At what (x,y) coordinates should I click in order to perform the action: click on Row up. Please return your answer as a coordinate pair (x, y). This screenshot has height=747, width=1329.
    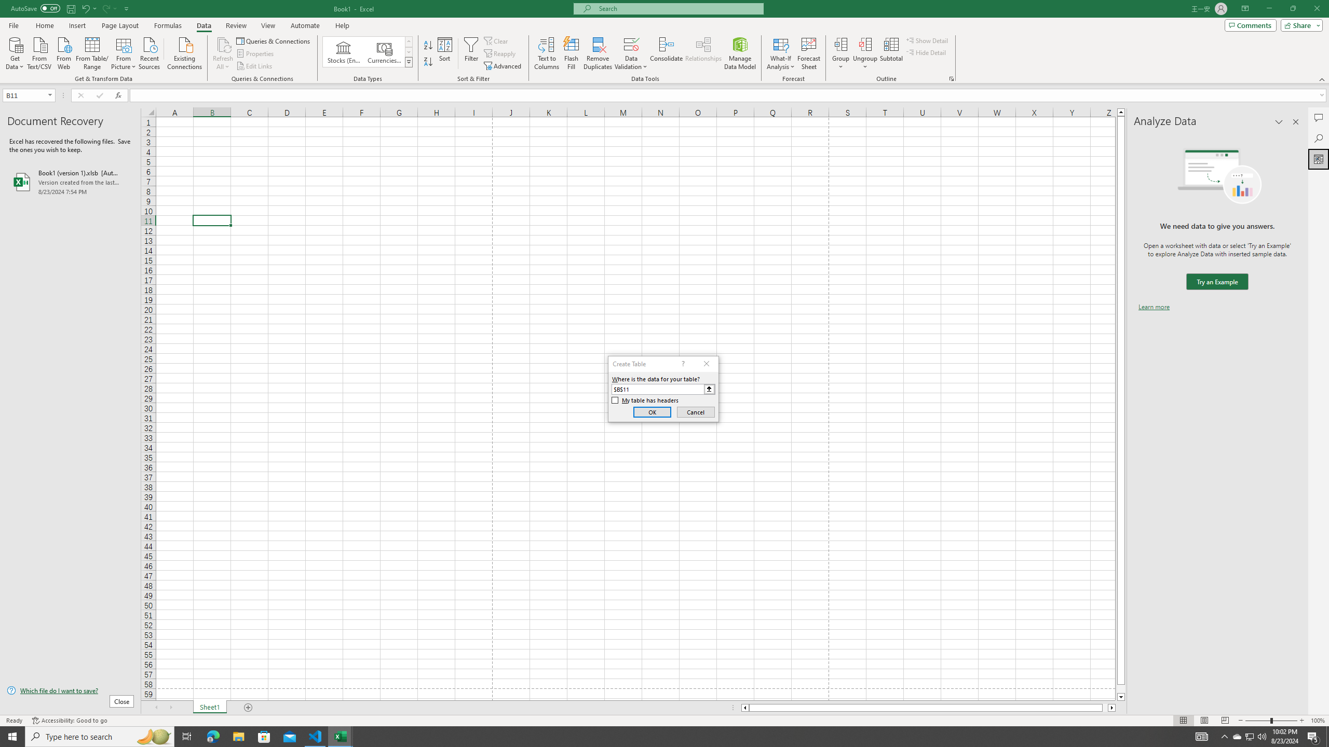
    Looking at the image, I should click on (409, 41).